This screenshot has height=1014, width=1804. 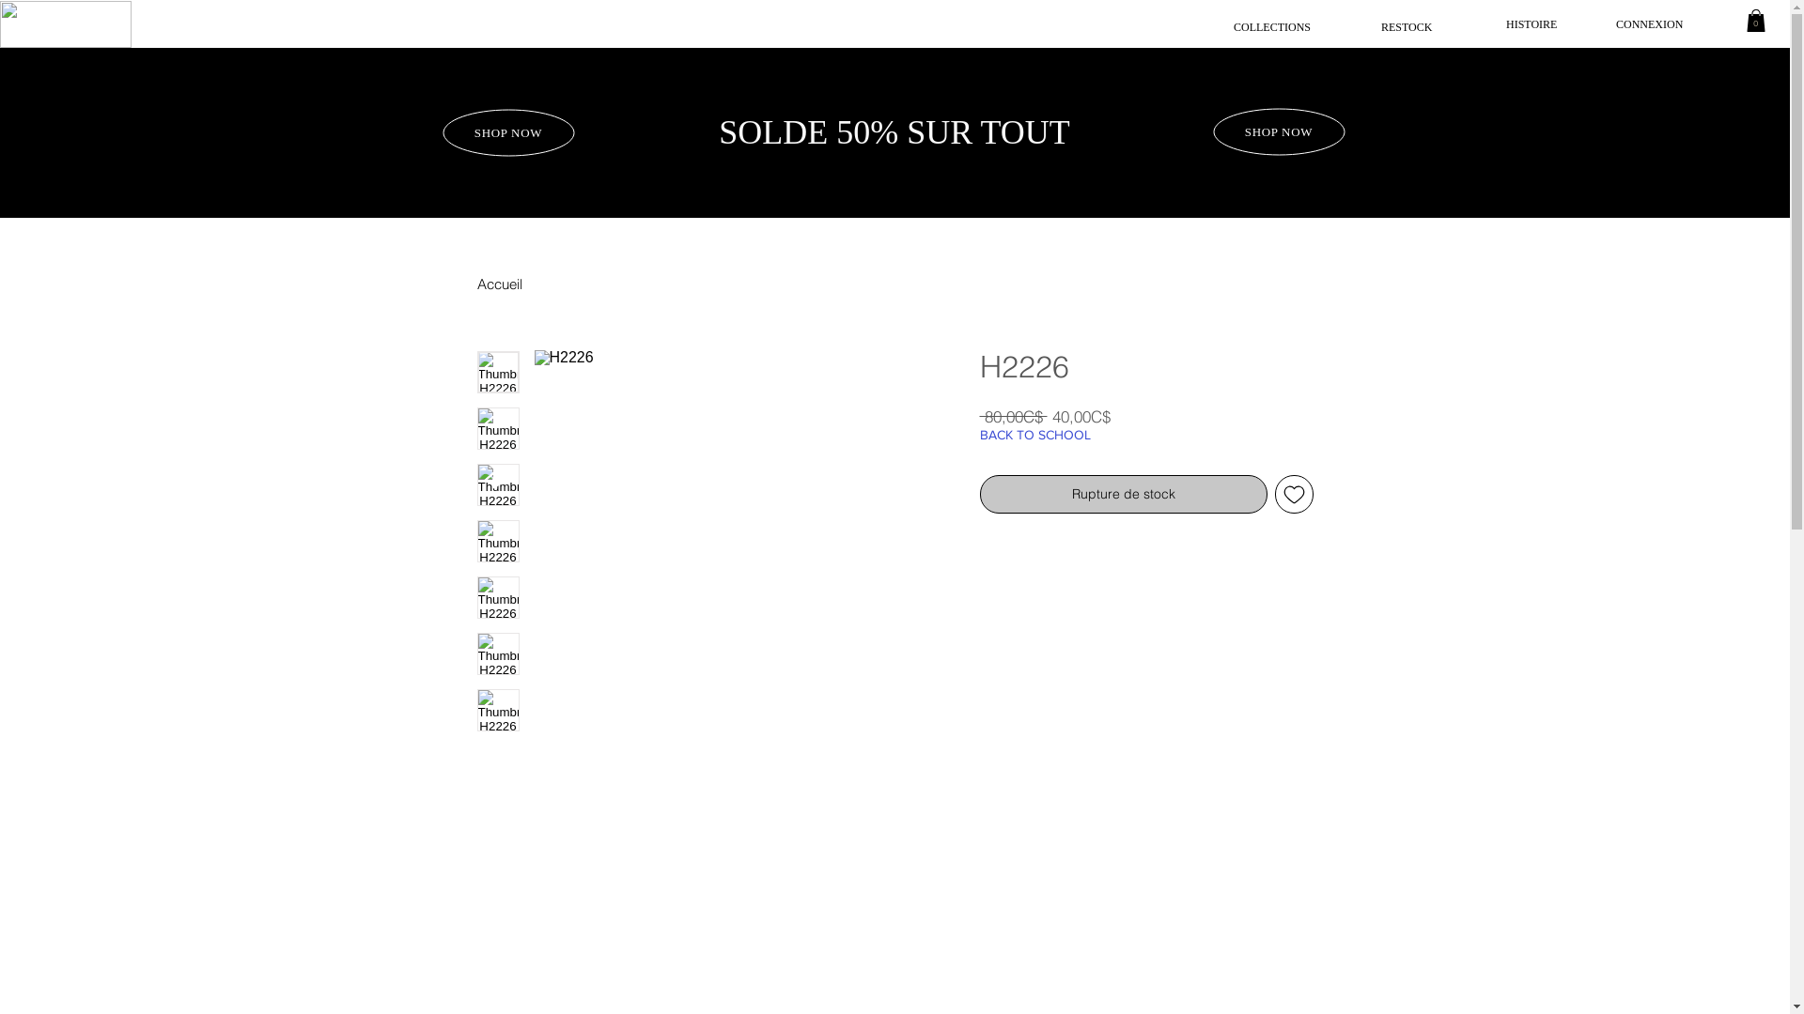 I want to click on RESTOCK, so click(x=1407, y=27).